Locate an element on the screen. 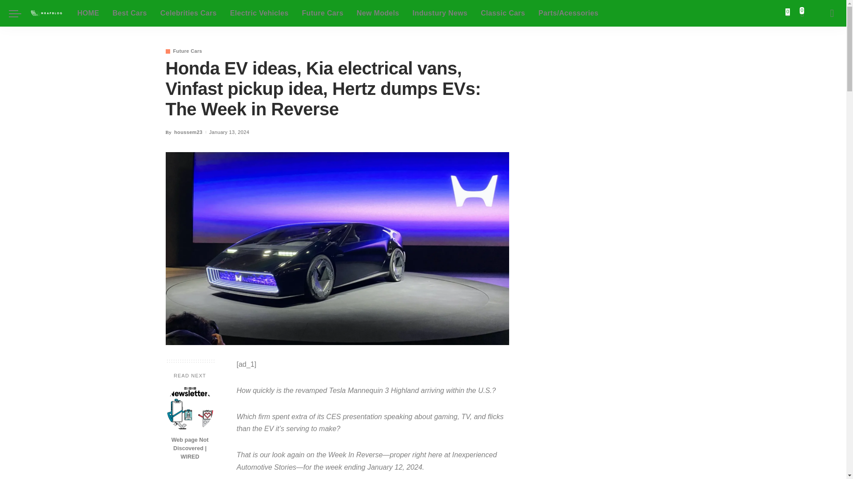 This screenshot has width=853, height=479. Industury News is located at coordinates (440, 13).